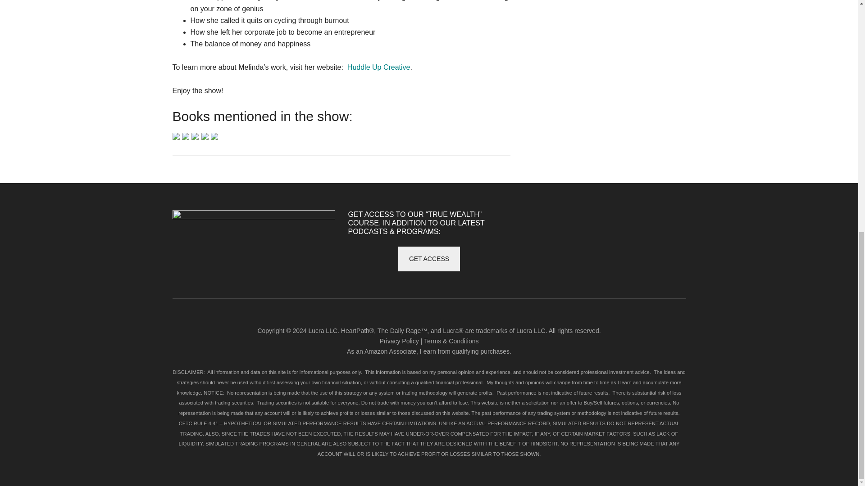 This screenshot has width=865, height=486. What do you see at coordinates (399, 341) in the screenshot?
I see `Privacy Policy` at bounding box center [399, 341].